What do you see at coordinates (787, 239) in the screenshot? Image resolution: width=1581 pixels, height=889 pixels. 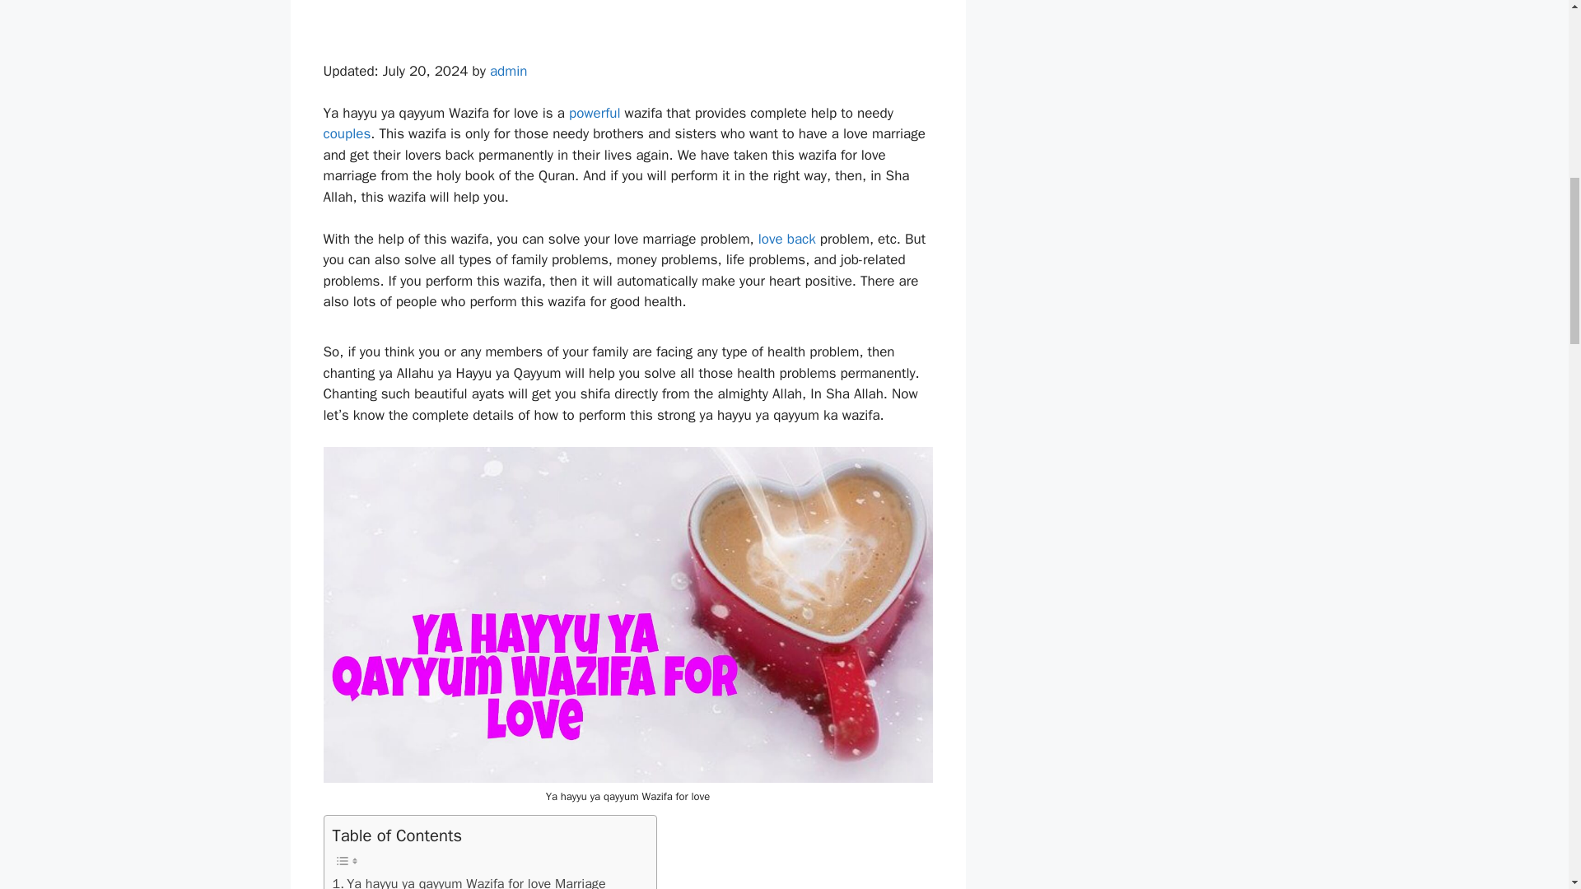 I see `love back` at bounding box center [787, 239].